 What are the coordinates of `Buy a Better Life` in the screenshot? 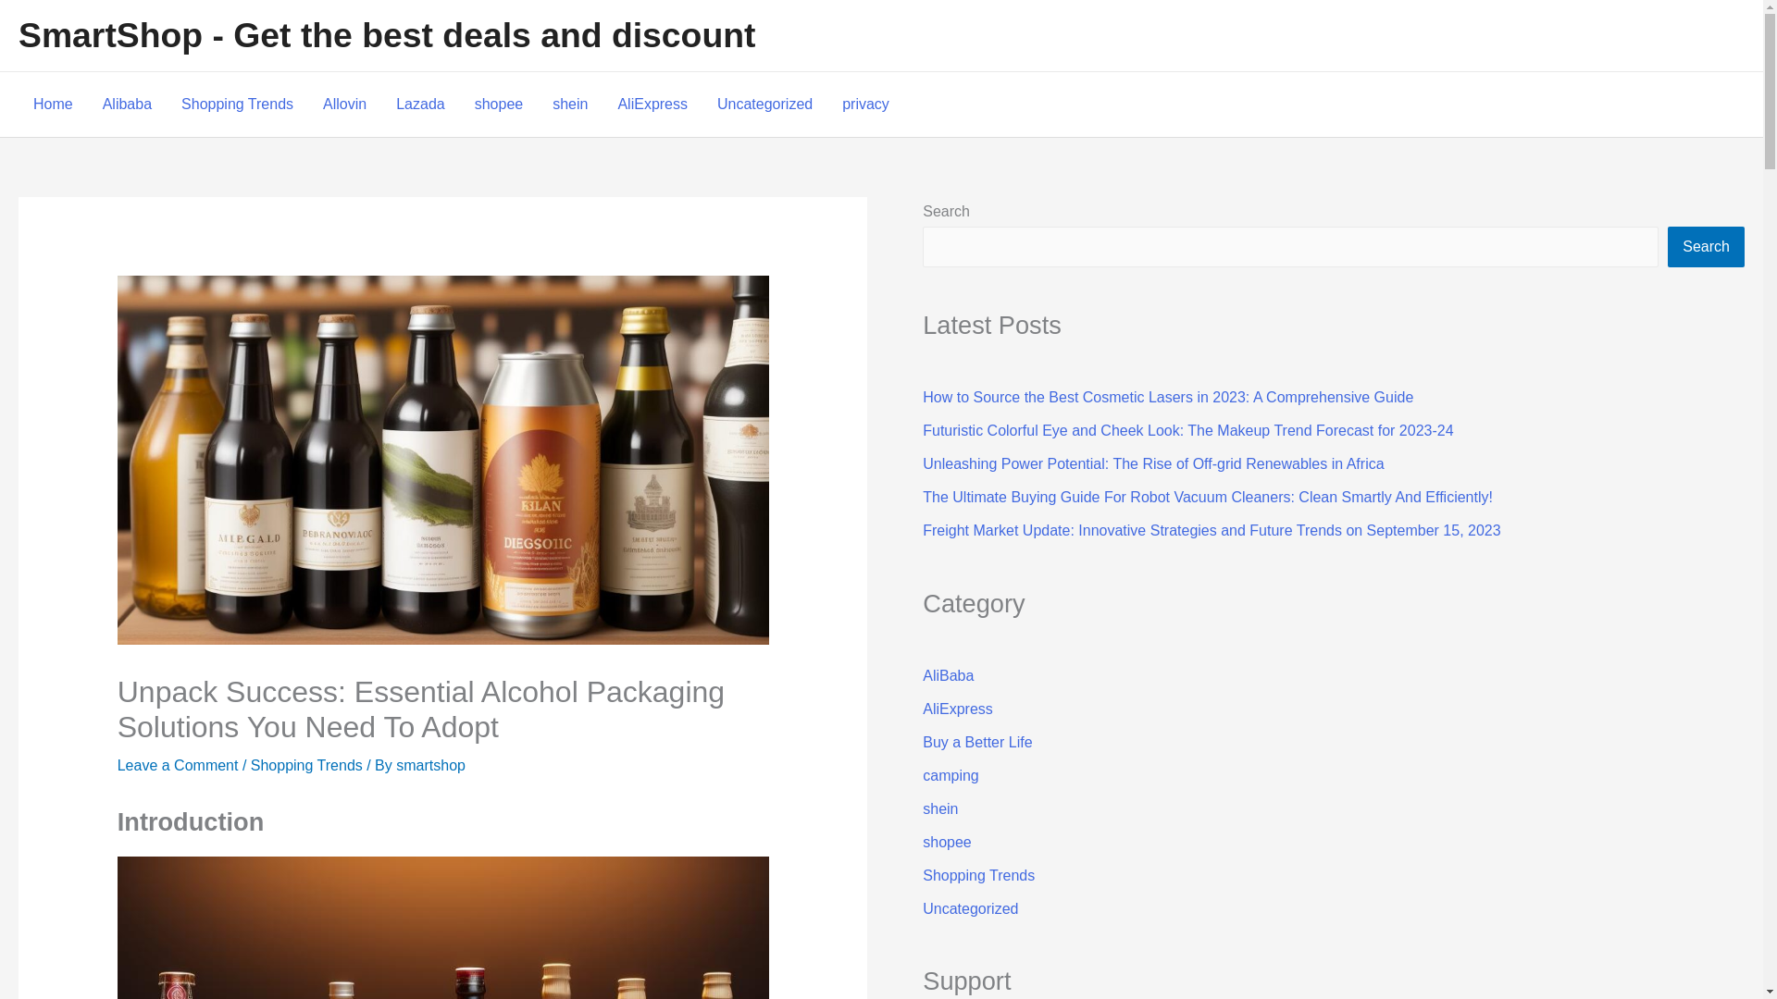 It's located at (977, 742).